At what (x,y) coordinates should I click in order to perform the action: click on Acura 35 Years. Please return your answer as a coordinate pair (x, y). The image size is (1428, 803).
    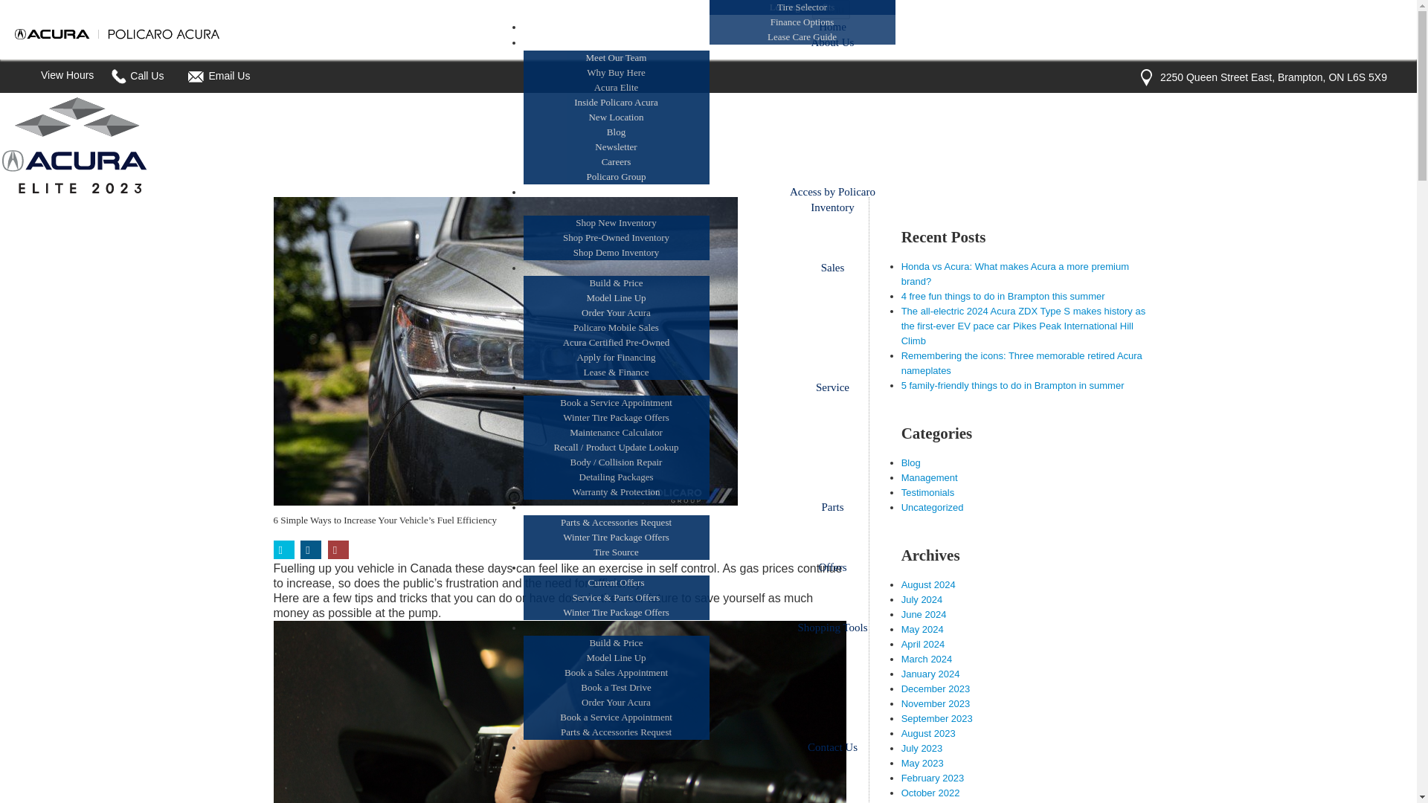
    Looking at the image, I should click on (117, 34).